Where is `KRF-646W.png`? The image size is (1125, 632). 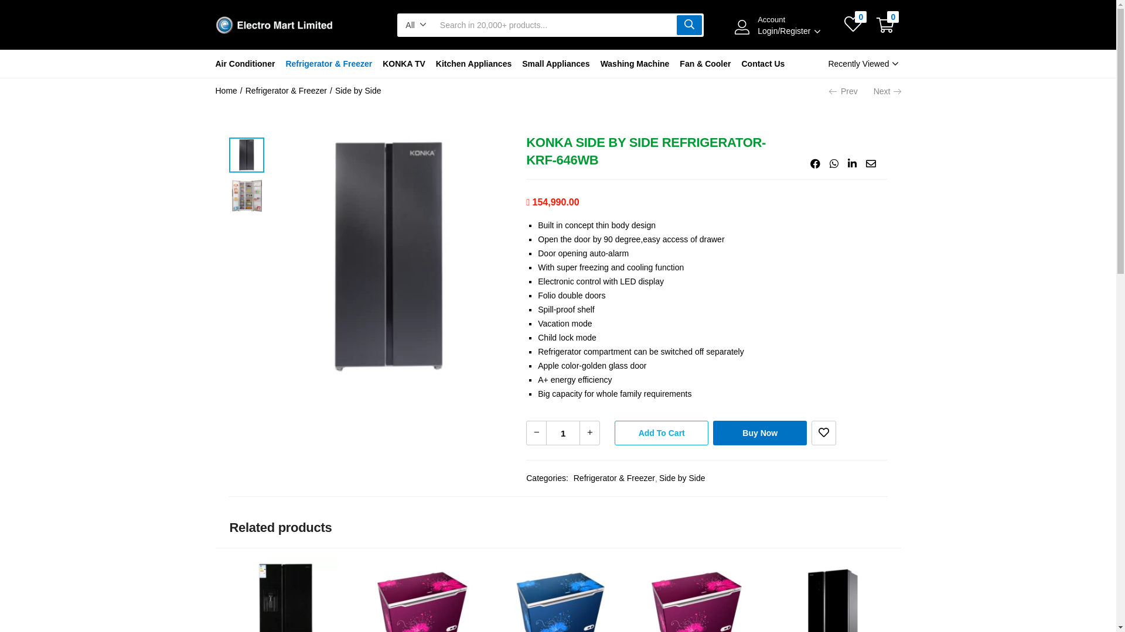 KRF-646W.png is located at coordinates (389, 257).